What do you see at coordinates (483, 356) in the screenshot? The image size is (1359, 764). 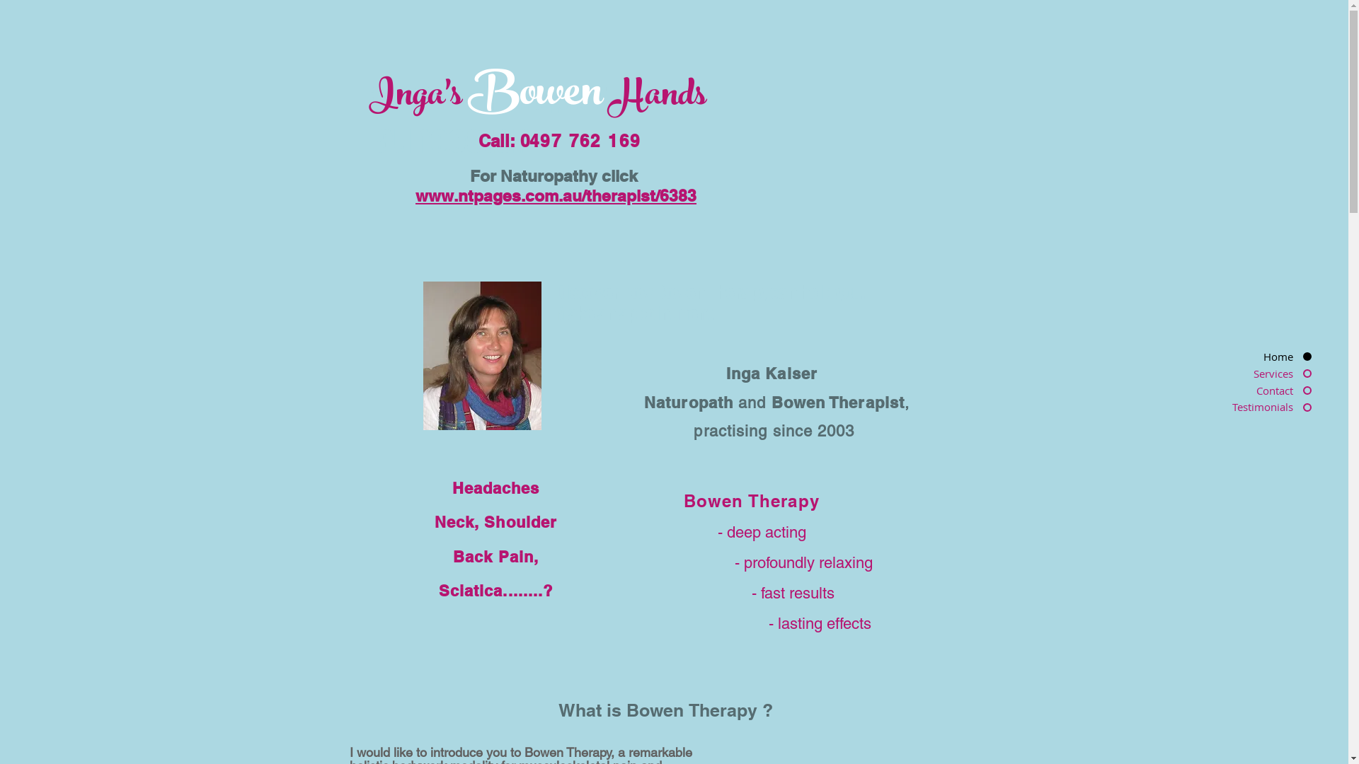 I see `Inga wil show you how Bowen Theapy can help you.` at bounding box center [483, 356].